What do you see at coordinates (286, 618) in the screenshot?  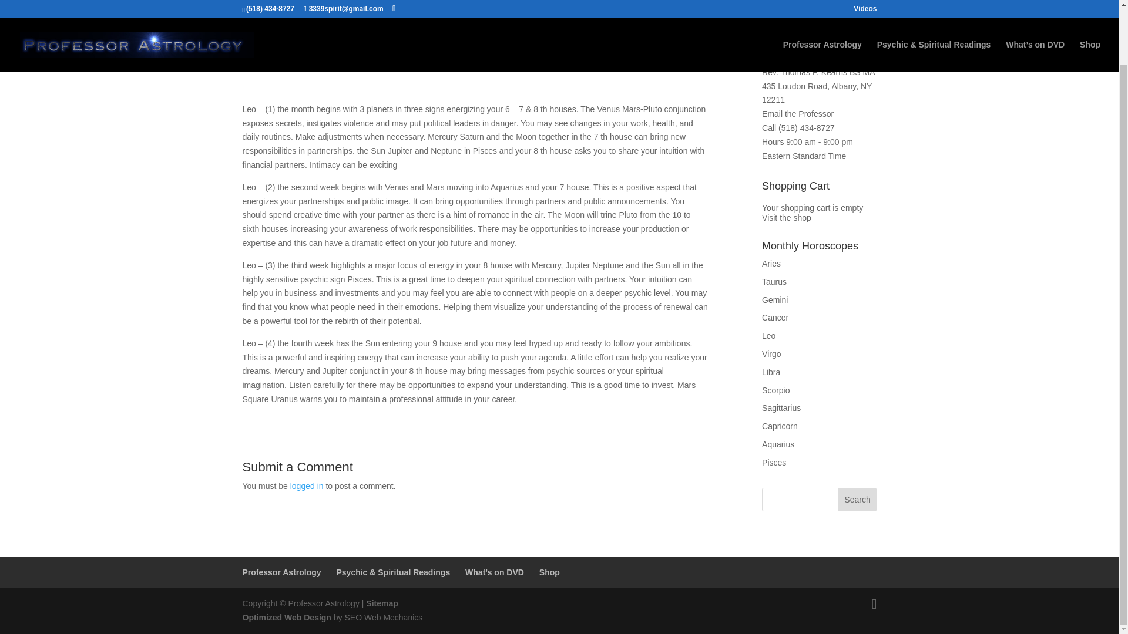 I see `Optimized Web Design` at bounding box center [286, 618].